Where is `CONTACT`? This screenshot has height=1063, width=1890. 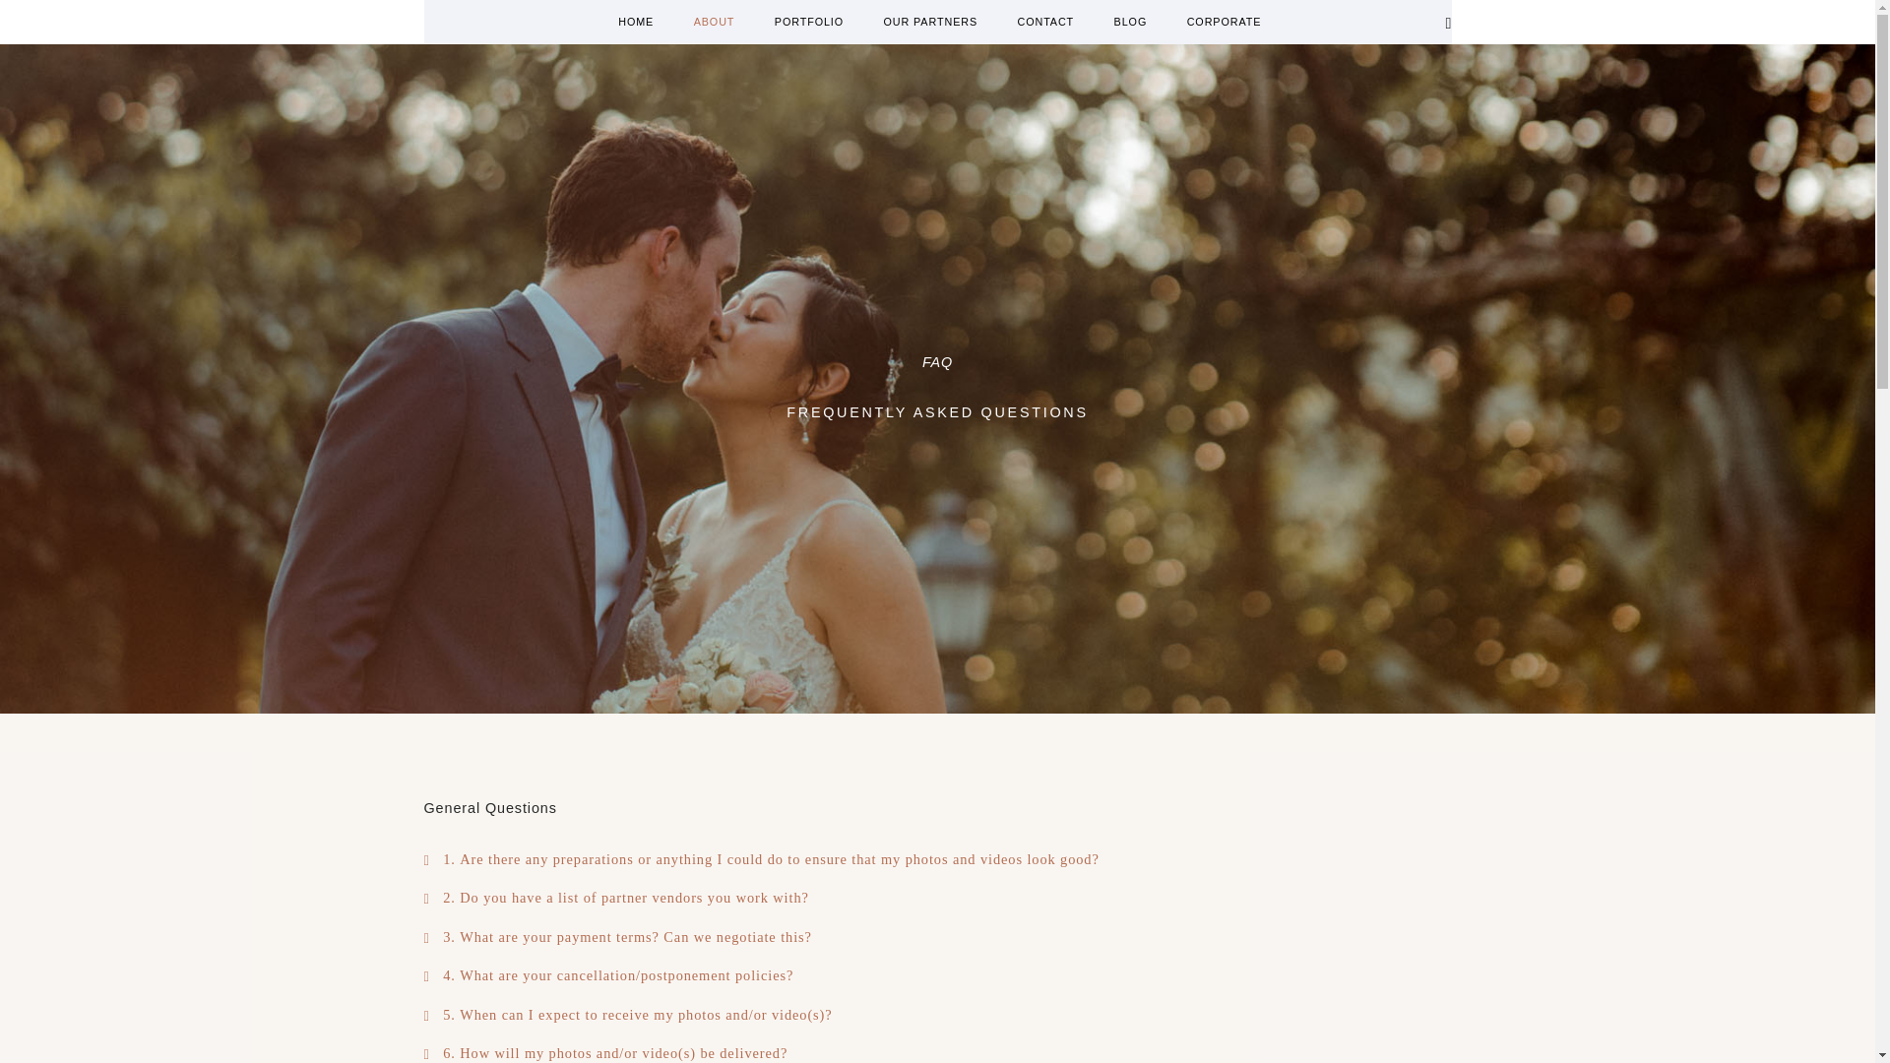
CONTACT is located at coordinates (1162, 24).